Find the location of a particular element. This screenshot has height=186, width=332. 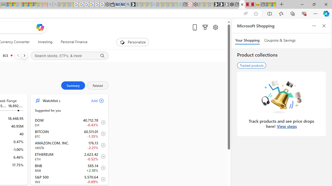

Add to Watchlist is located at coordinates (102, 179).